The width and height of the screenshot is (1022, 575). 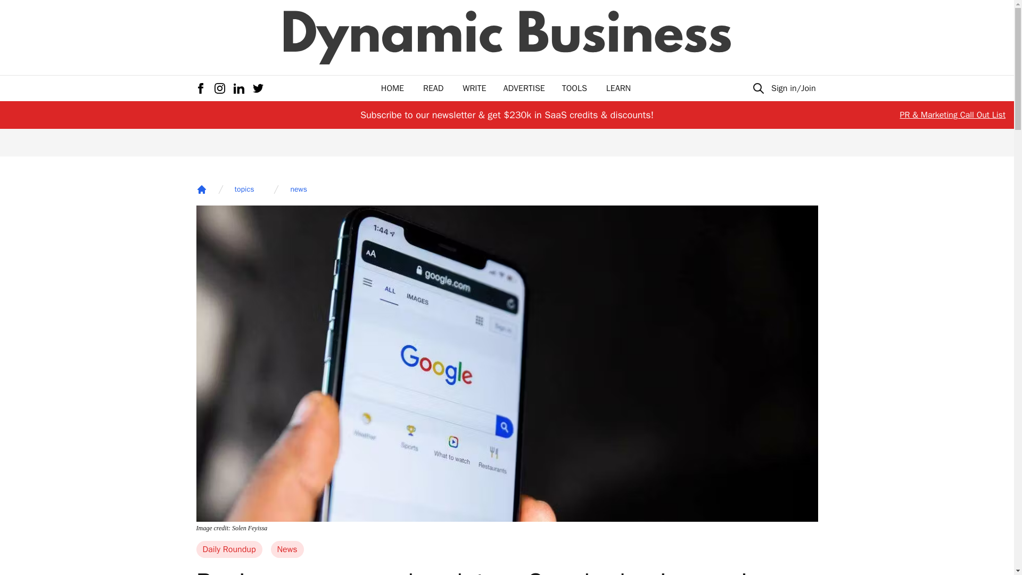 What do you see at coordinates (287, 549) in the screenshot?
I see `News` at bounding box center [287, 549].